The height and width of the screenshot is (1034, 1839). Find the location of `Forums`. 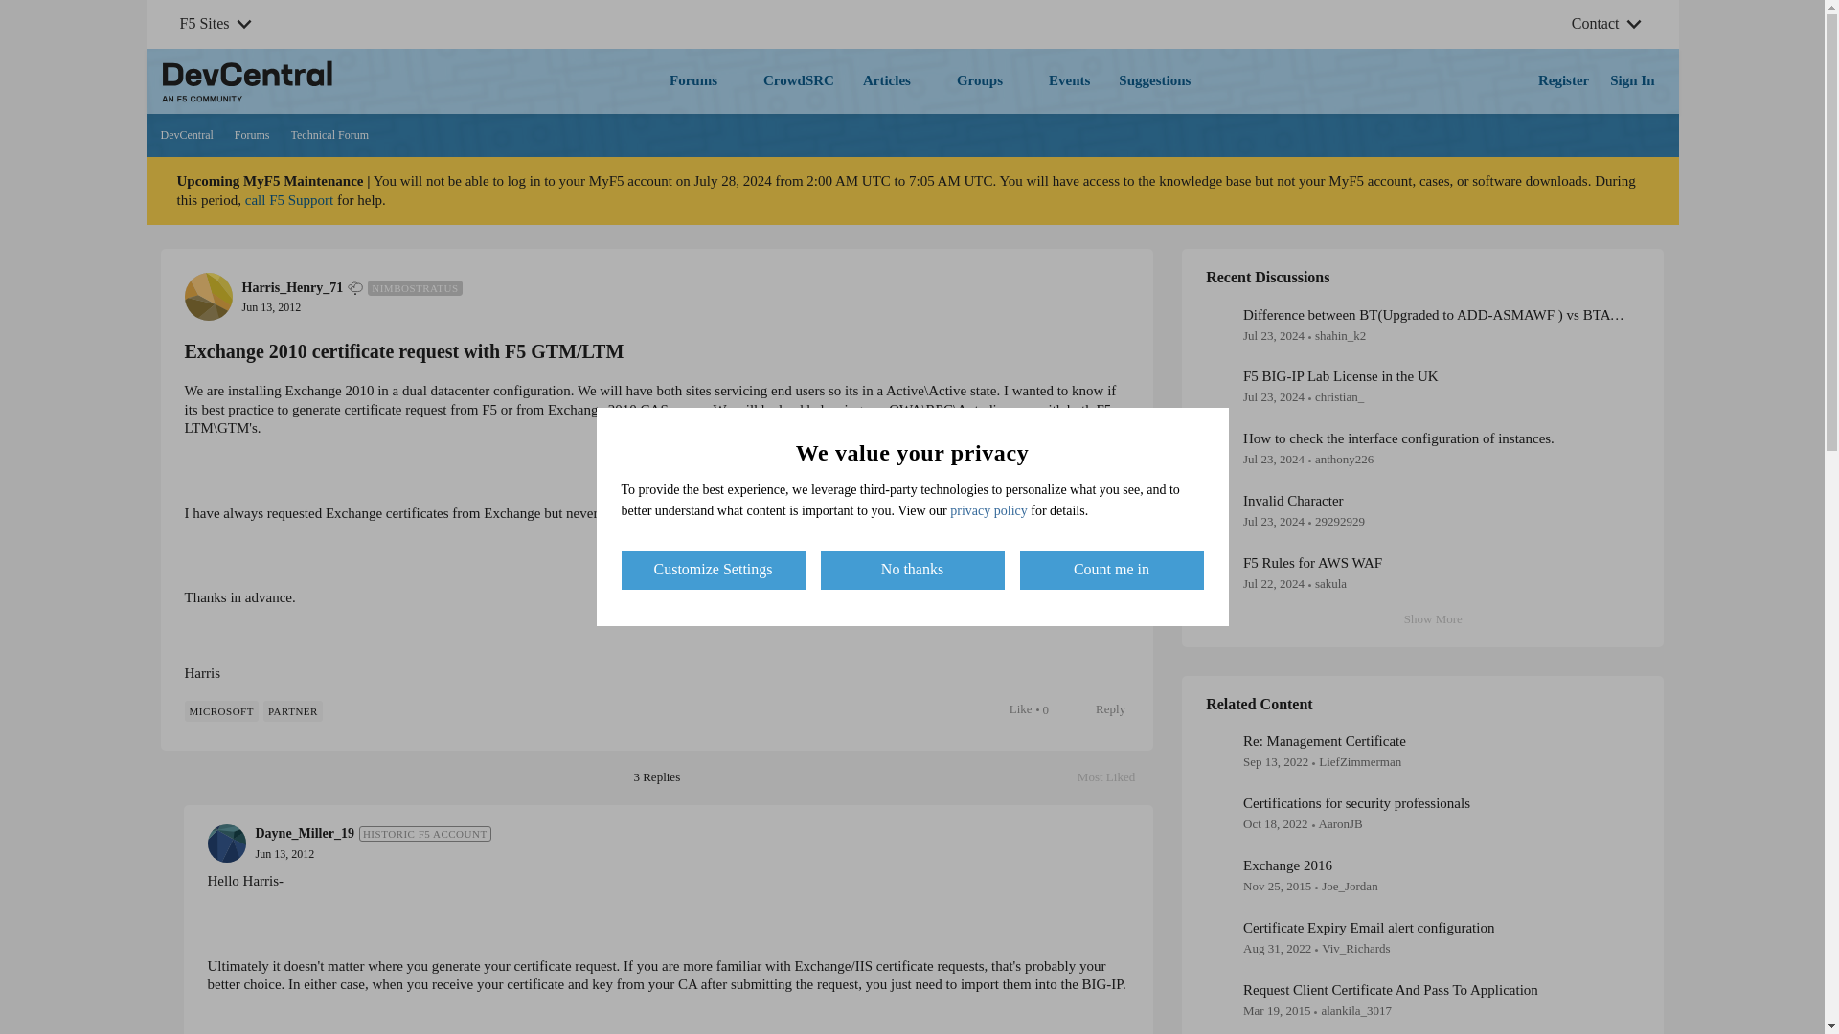

Forums is located at coordinates (1312, 563).